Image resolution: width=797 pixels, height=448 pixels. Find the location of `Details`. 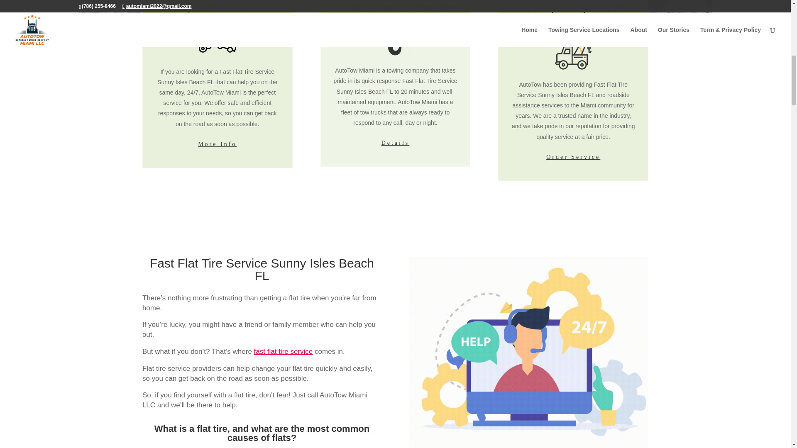

Details is located at coordinates (395, 143).